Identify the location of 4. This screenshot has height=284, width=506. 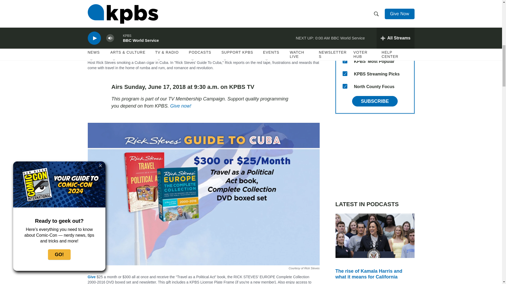
(345, 11).